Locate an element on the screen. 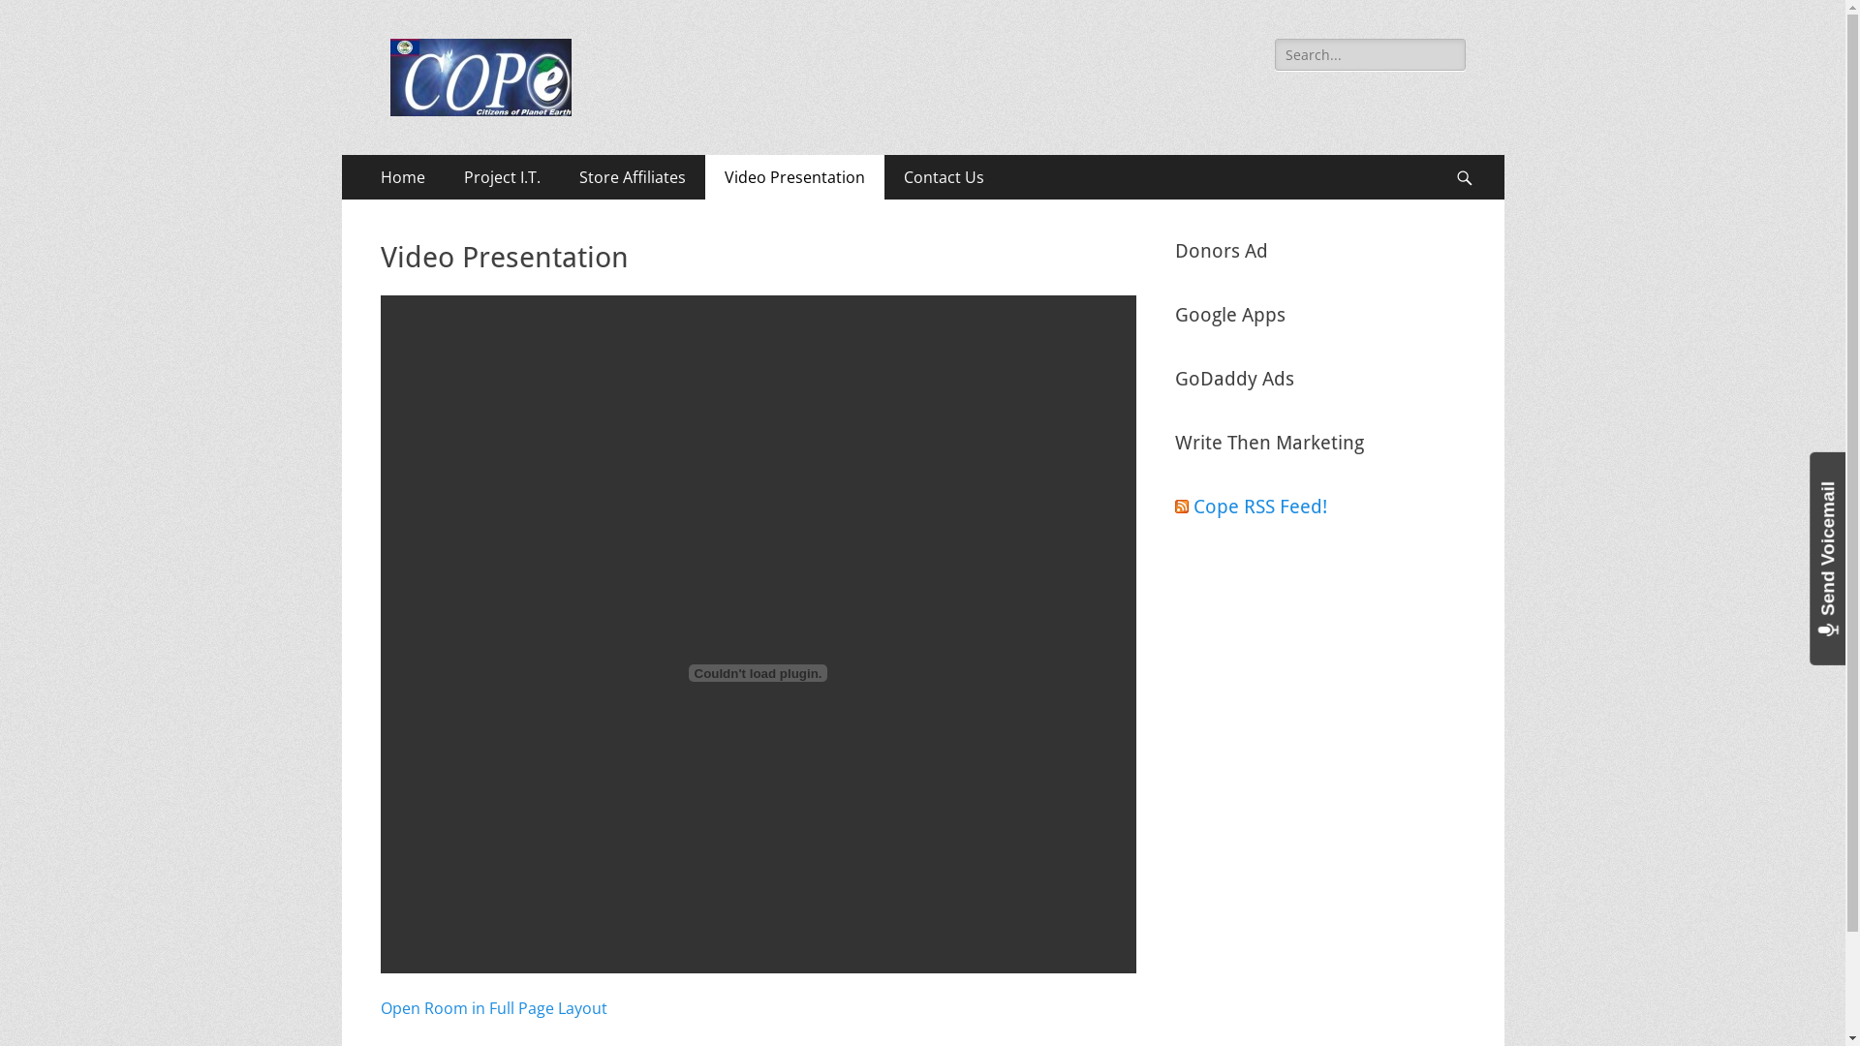 The width and height of the screenshot is (1860, 1046). Search for: is located at coordinates (1370, 54).